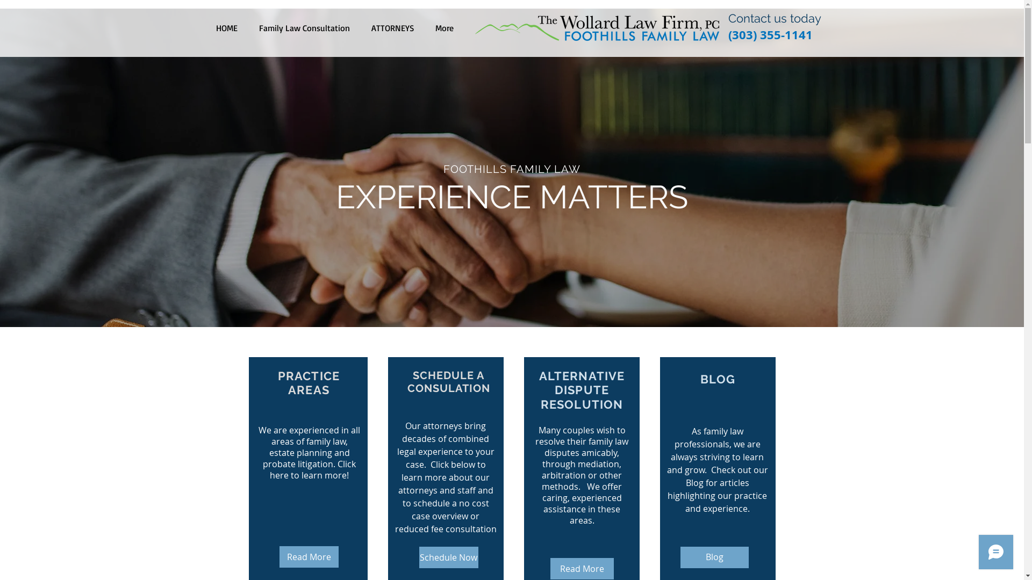 This screenshot has width=1032, height=580. I want to click on Schedule Now, so click(449, 557).